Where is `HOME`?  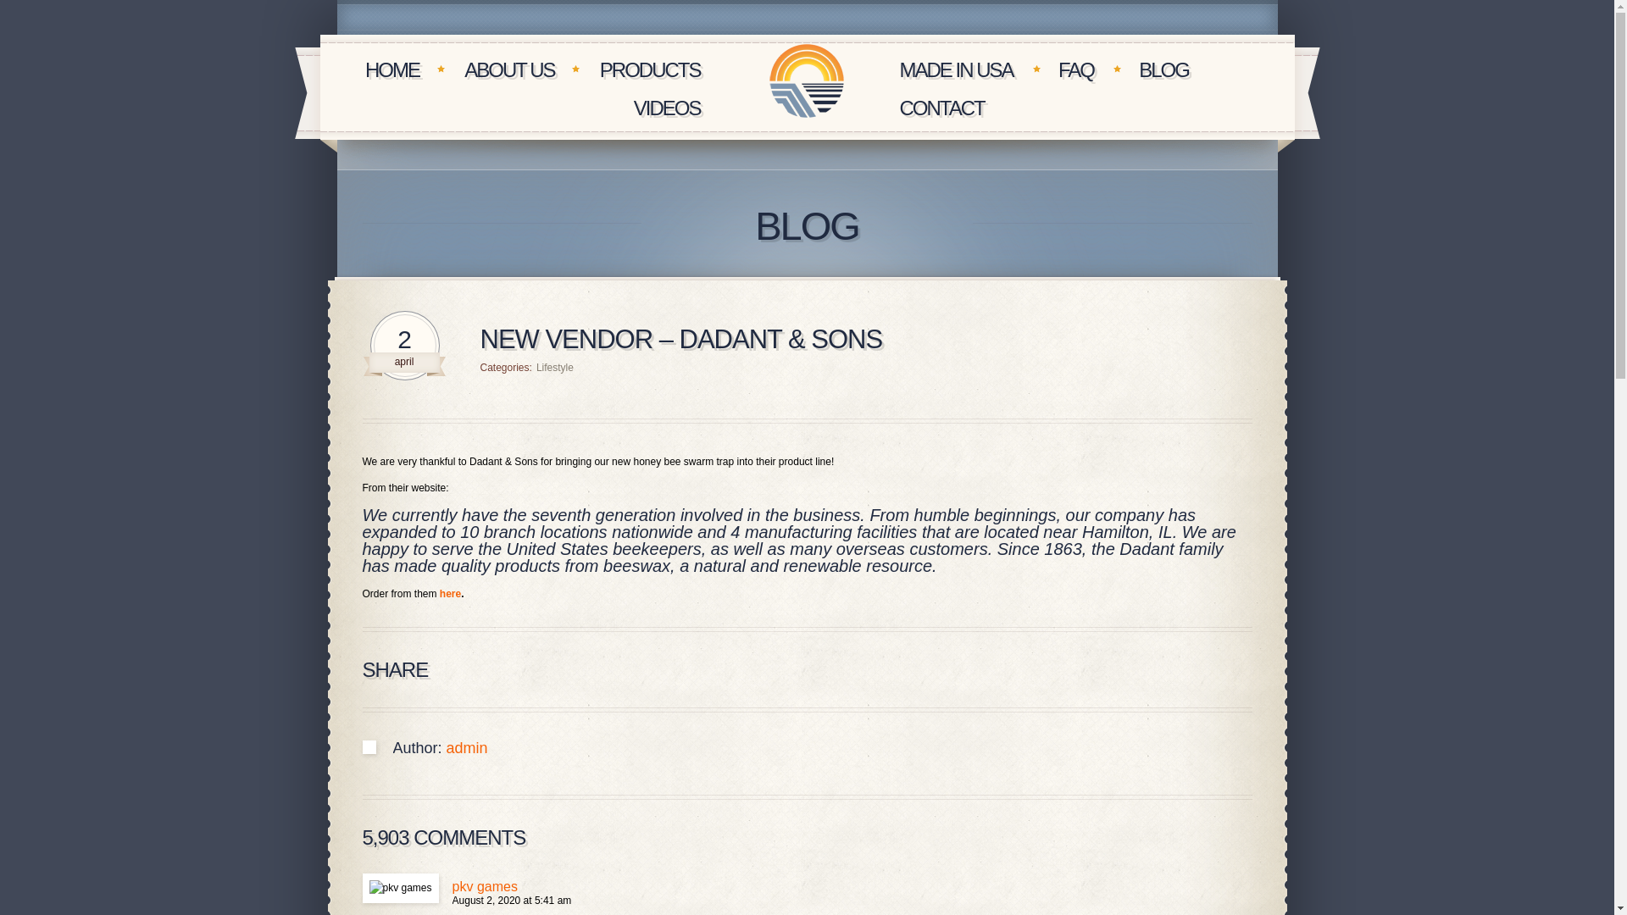
HOME is located at coordinates (391, 69).